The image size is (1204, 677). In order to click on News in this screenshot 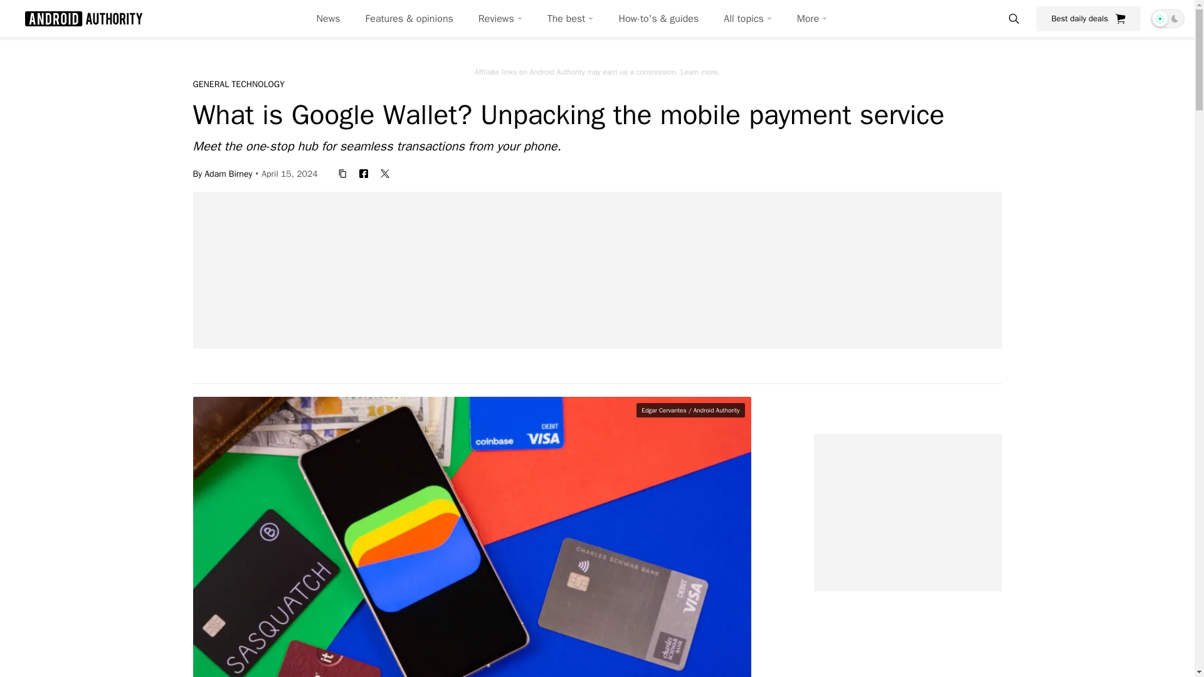, I will do `click(329, 19)`.